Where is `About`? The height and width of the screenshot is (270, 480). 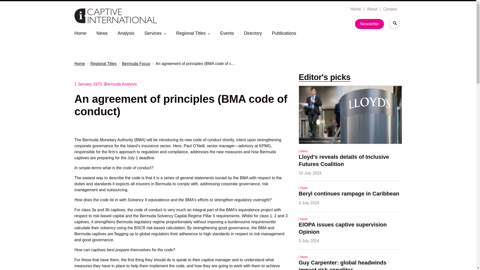
About is located at coordinates (371, 9).